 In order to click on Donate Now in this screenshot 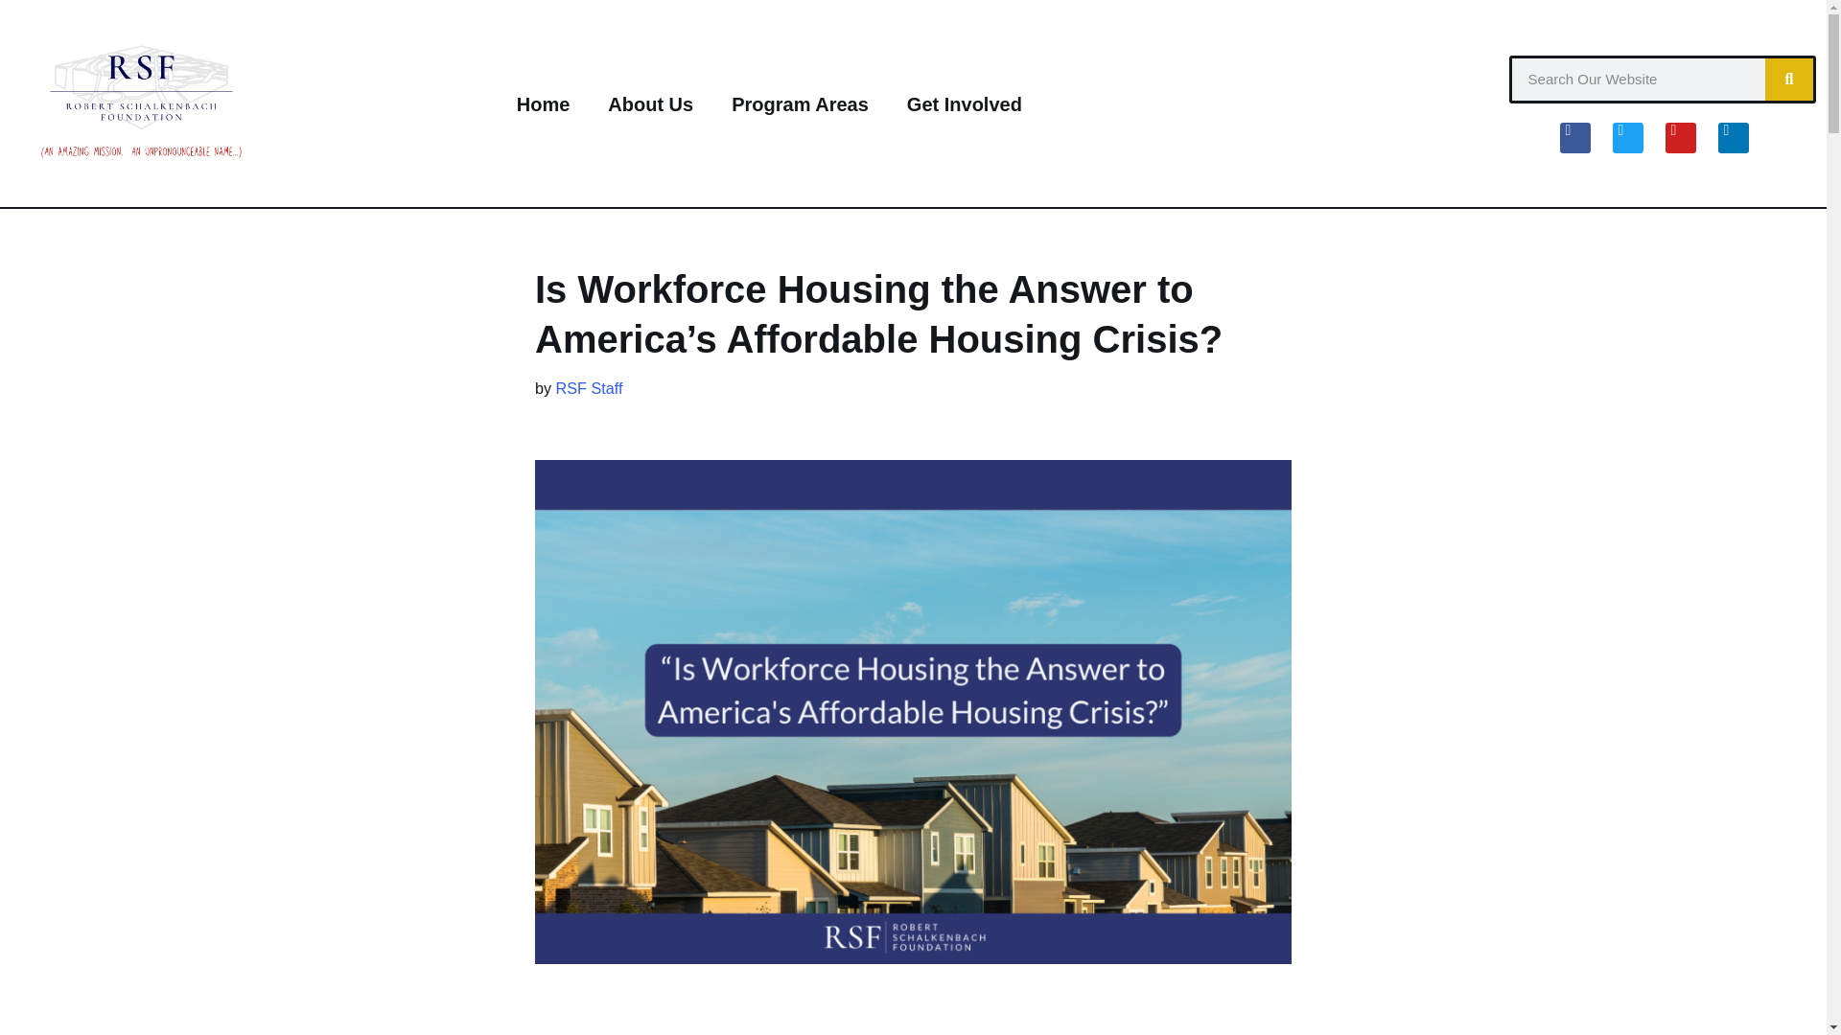, I will do `click(1385, 95)`.